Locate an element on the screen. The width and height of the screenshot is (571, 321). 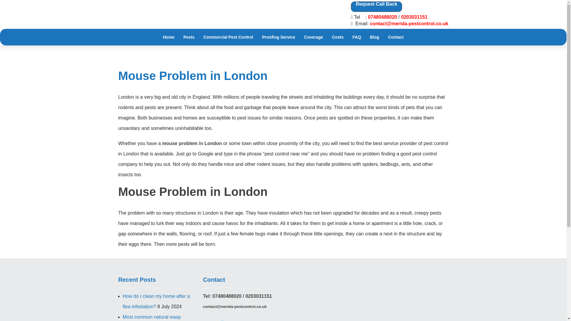
Home is located at coordinates (169, 37).